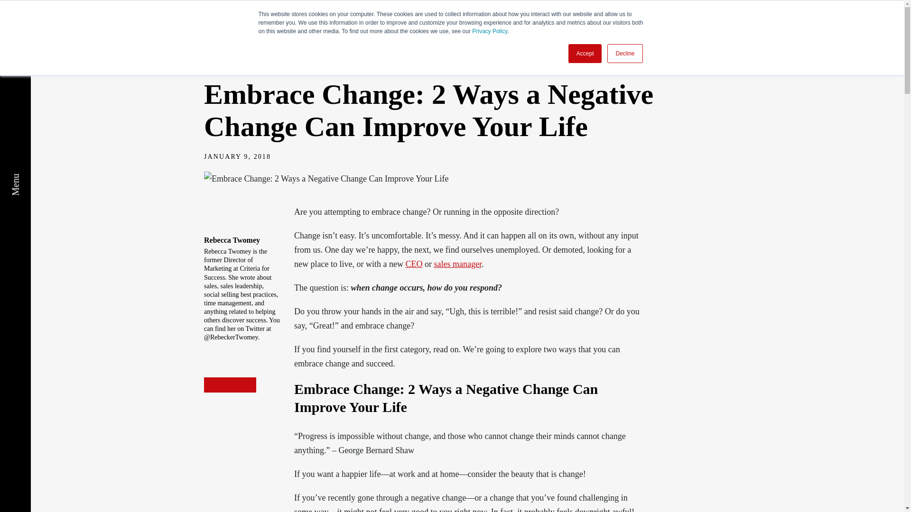 This screenshot has height=512, width=911. What do you see at coordinates (738, 28) in the screenshot?
I see `RESOURCES` at bounding box center [738, 28].